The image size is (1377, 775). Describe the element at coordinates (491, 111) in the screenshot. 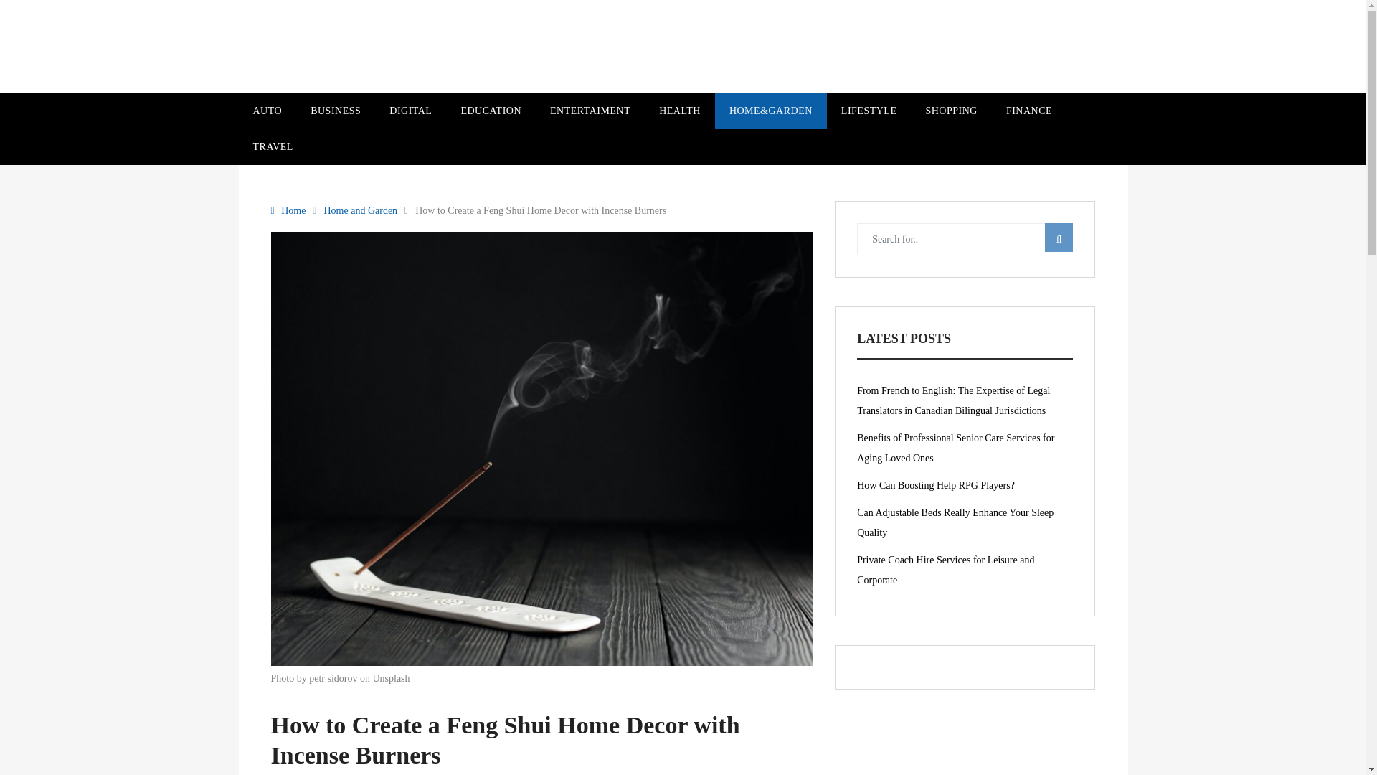

I see `EDUCATION` at that location.